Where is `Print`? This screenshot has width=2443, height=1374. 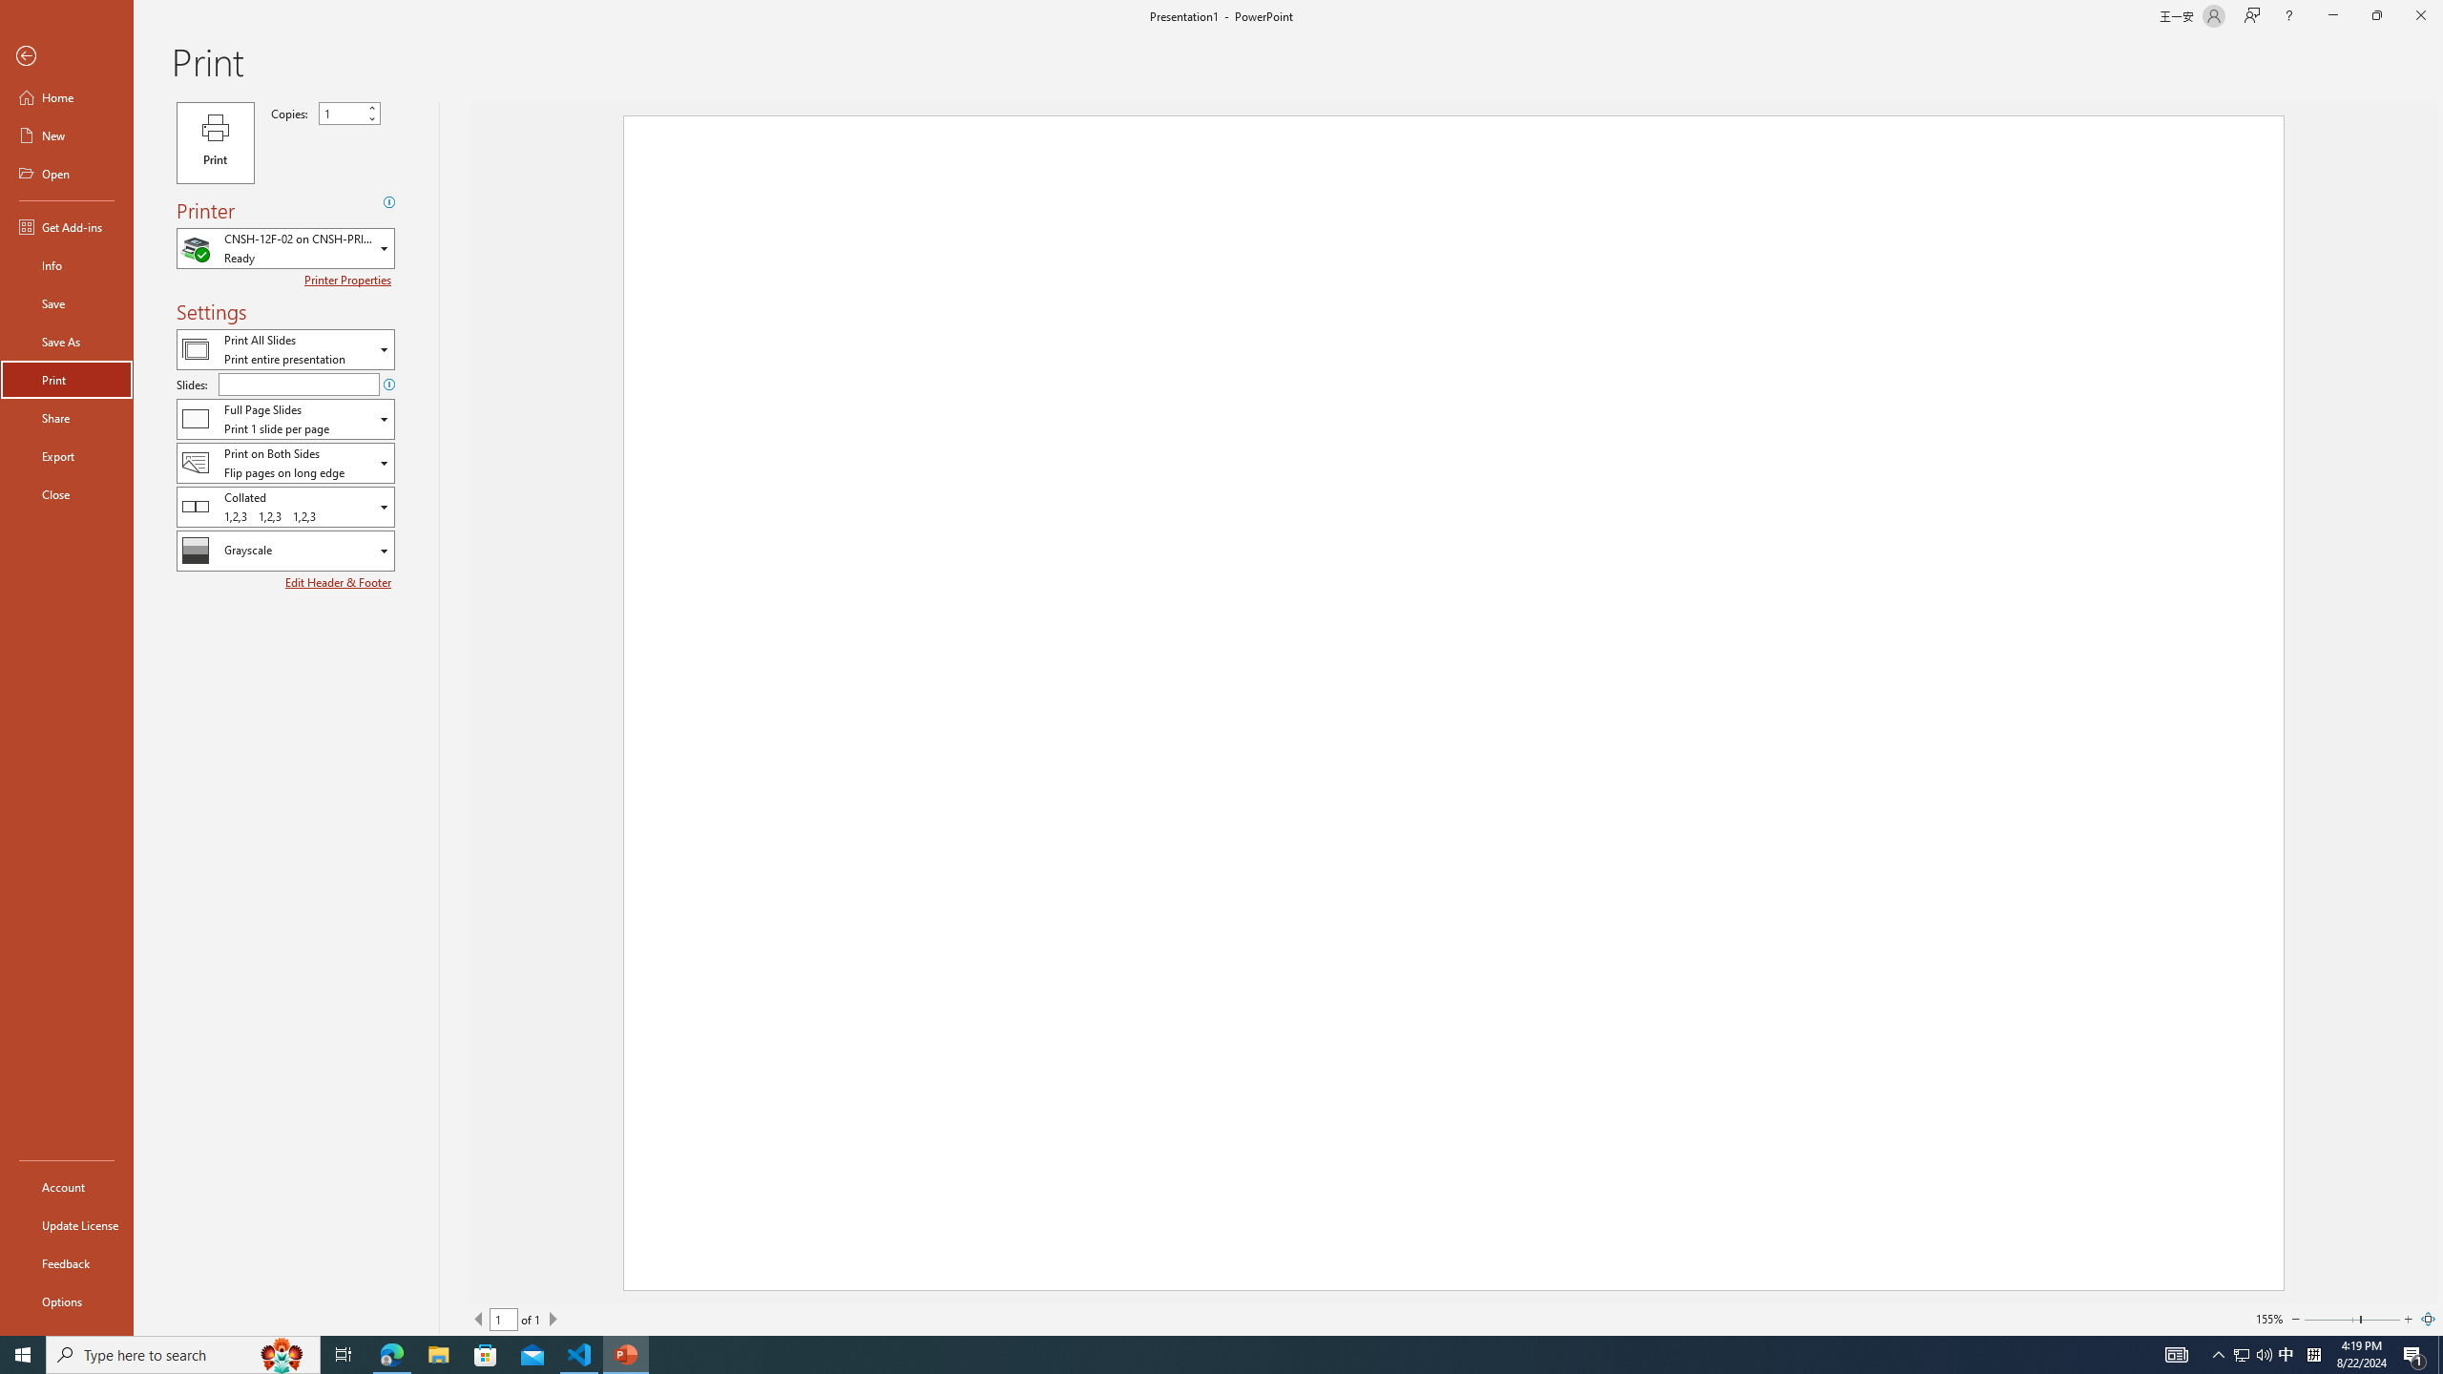 Print is located at coordinates (215, 142).